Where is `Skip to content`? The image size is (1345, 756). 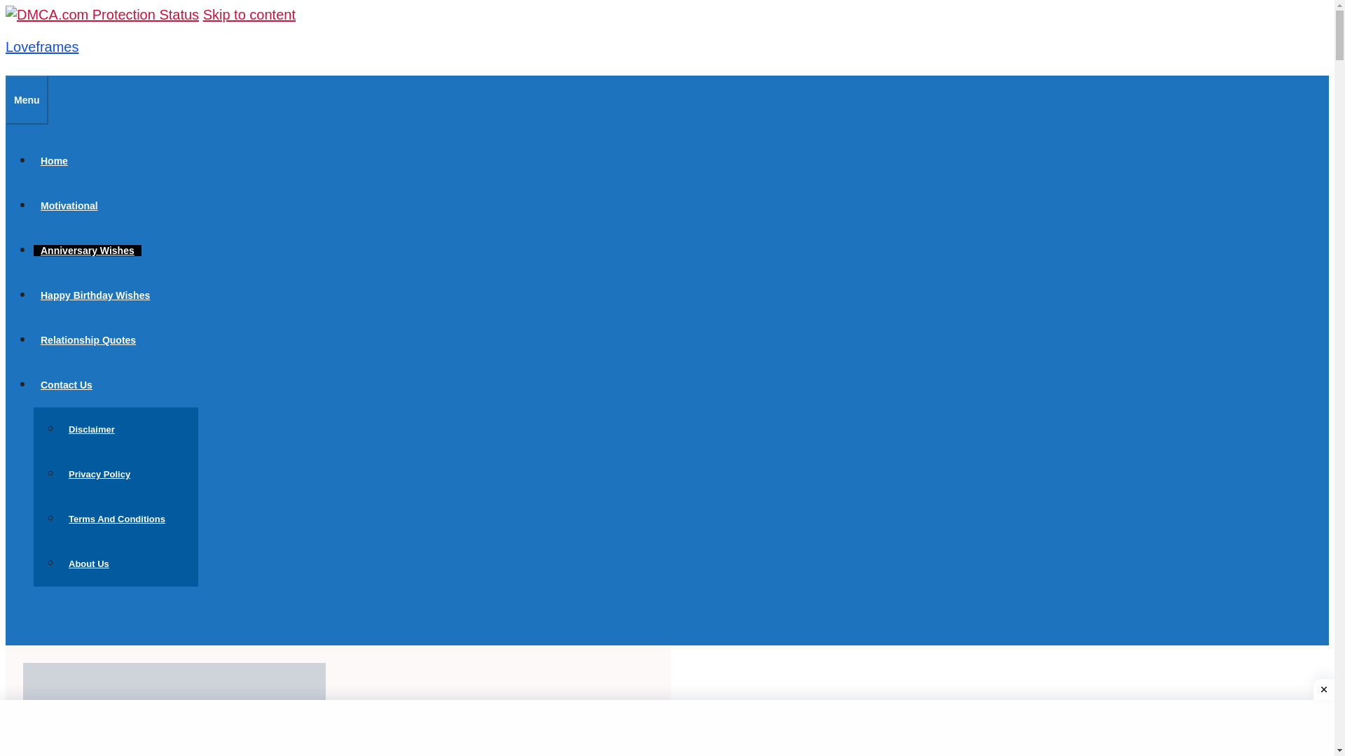 Skip to content is located at coordinates (249, 14).